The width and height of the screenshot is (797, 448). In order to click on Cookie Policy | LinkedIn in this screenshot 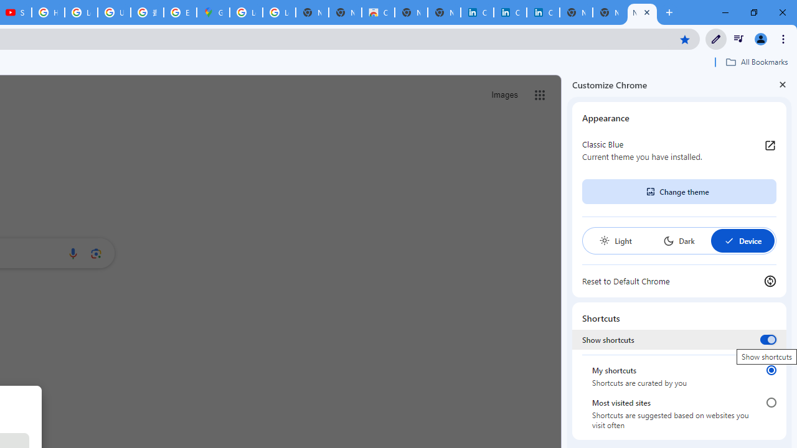, I will do `click(477, 12)`.